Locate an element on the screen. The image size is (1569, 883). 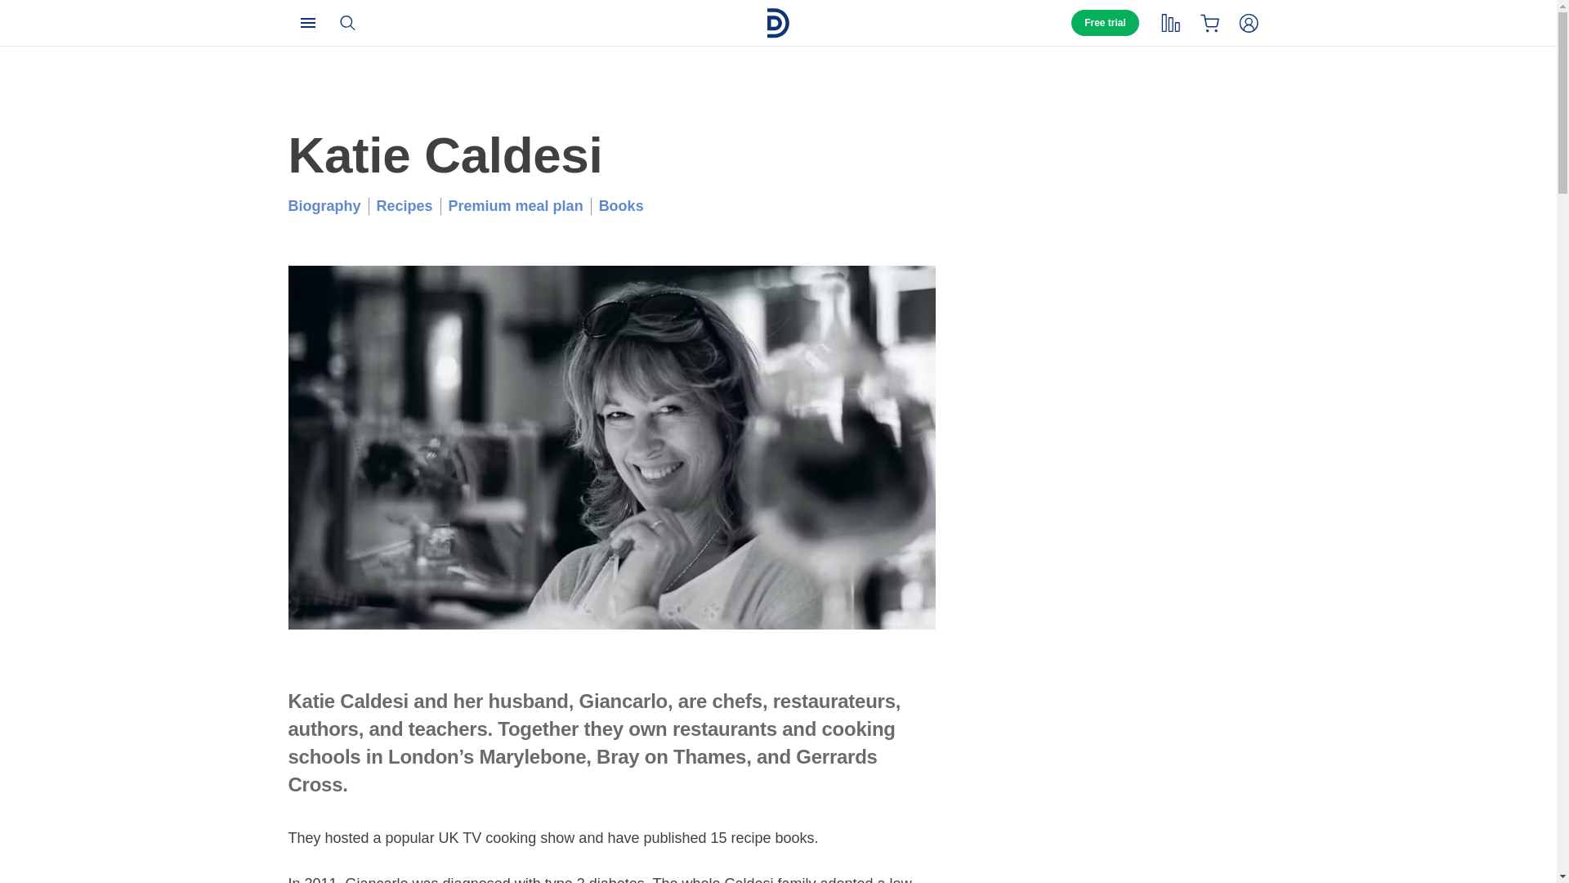
Biography is located at coordinates (324, 206).